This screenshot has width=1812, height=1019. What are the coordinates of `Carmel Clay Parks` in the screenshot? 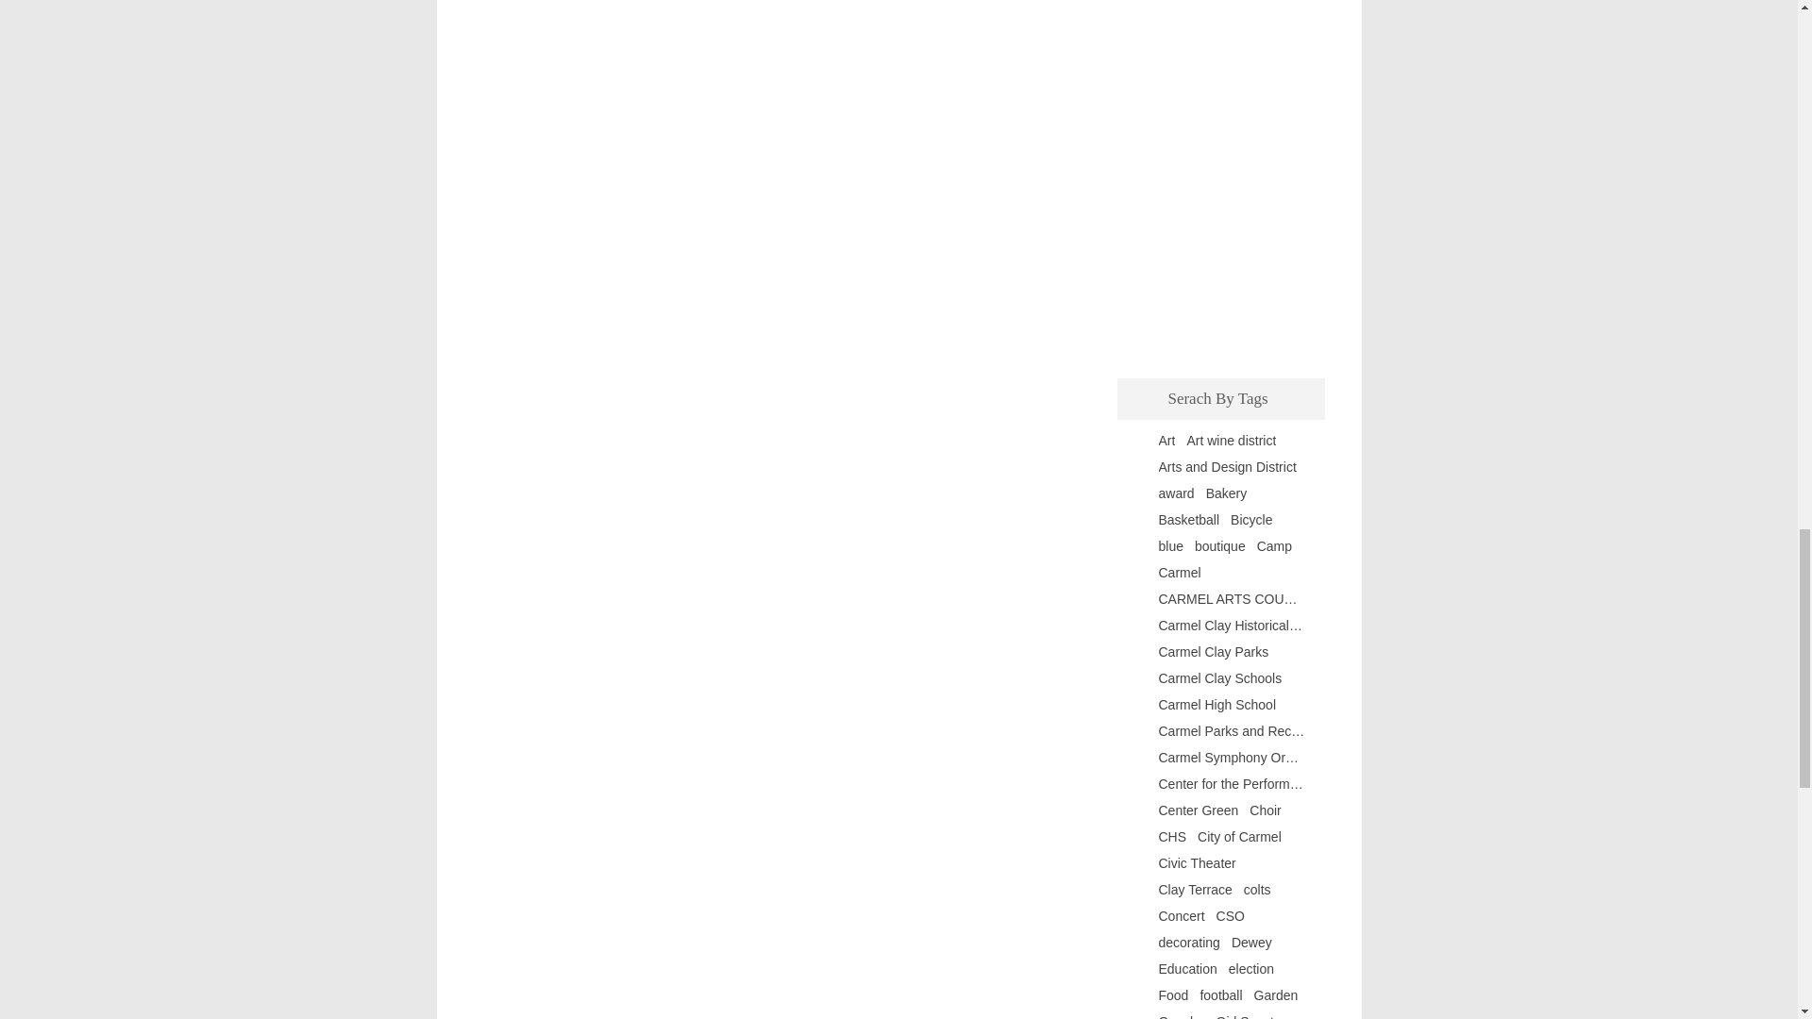 It's located at (1214, 651).